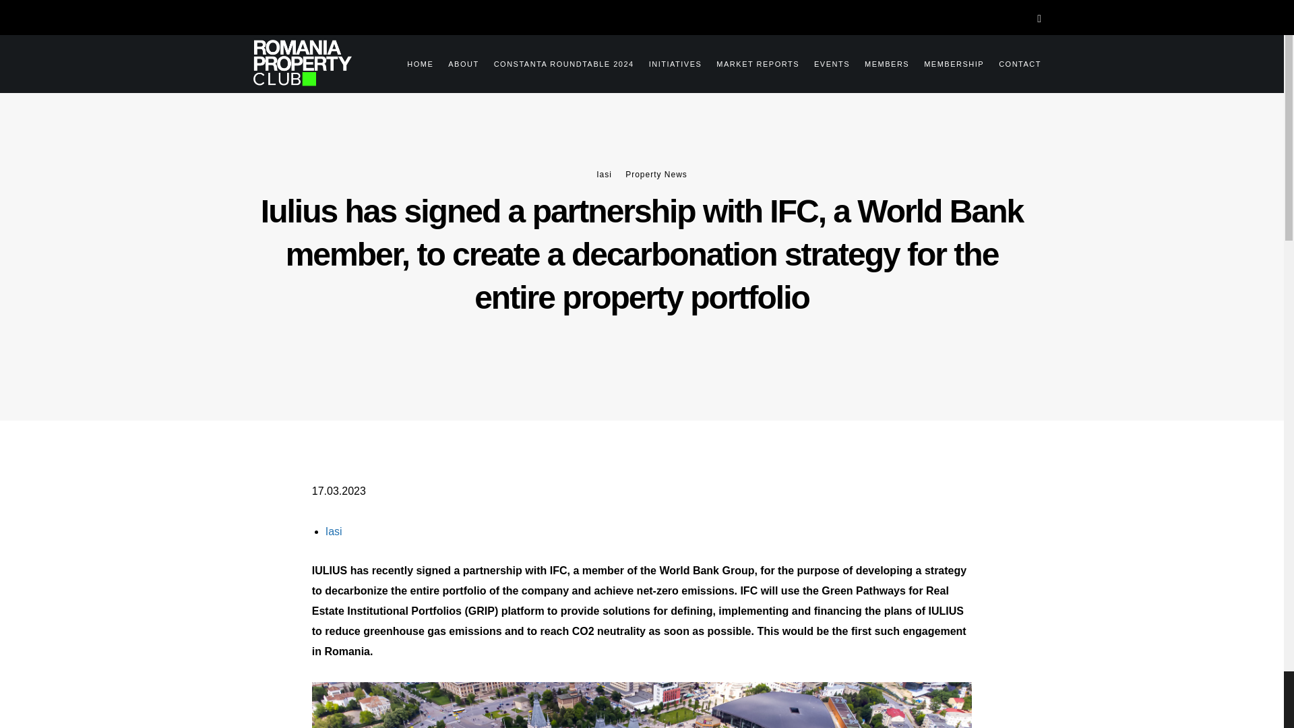  Describe the element at coordinates (334, 531) in the screenshot. I see `Iasi` at that location.